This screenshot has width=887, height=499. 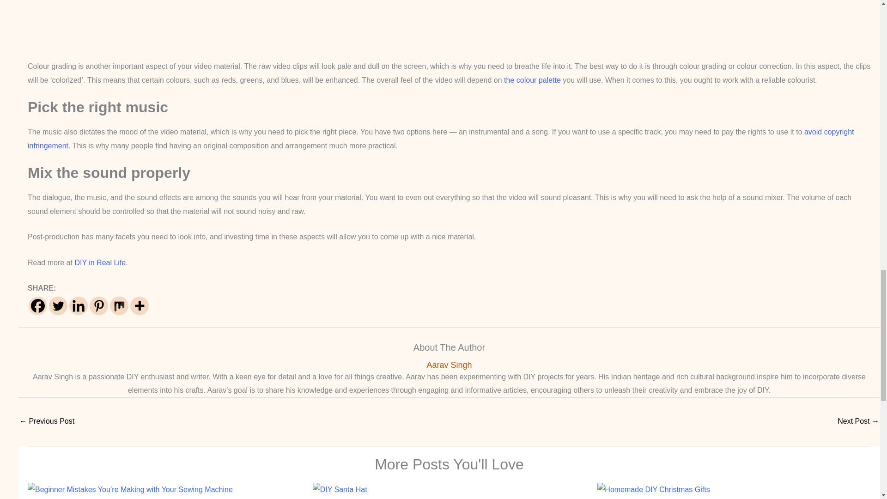 I want to click on Esquire, so click(x=532, y=80).